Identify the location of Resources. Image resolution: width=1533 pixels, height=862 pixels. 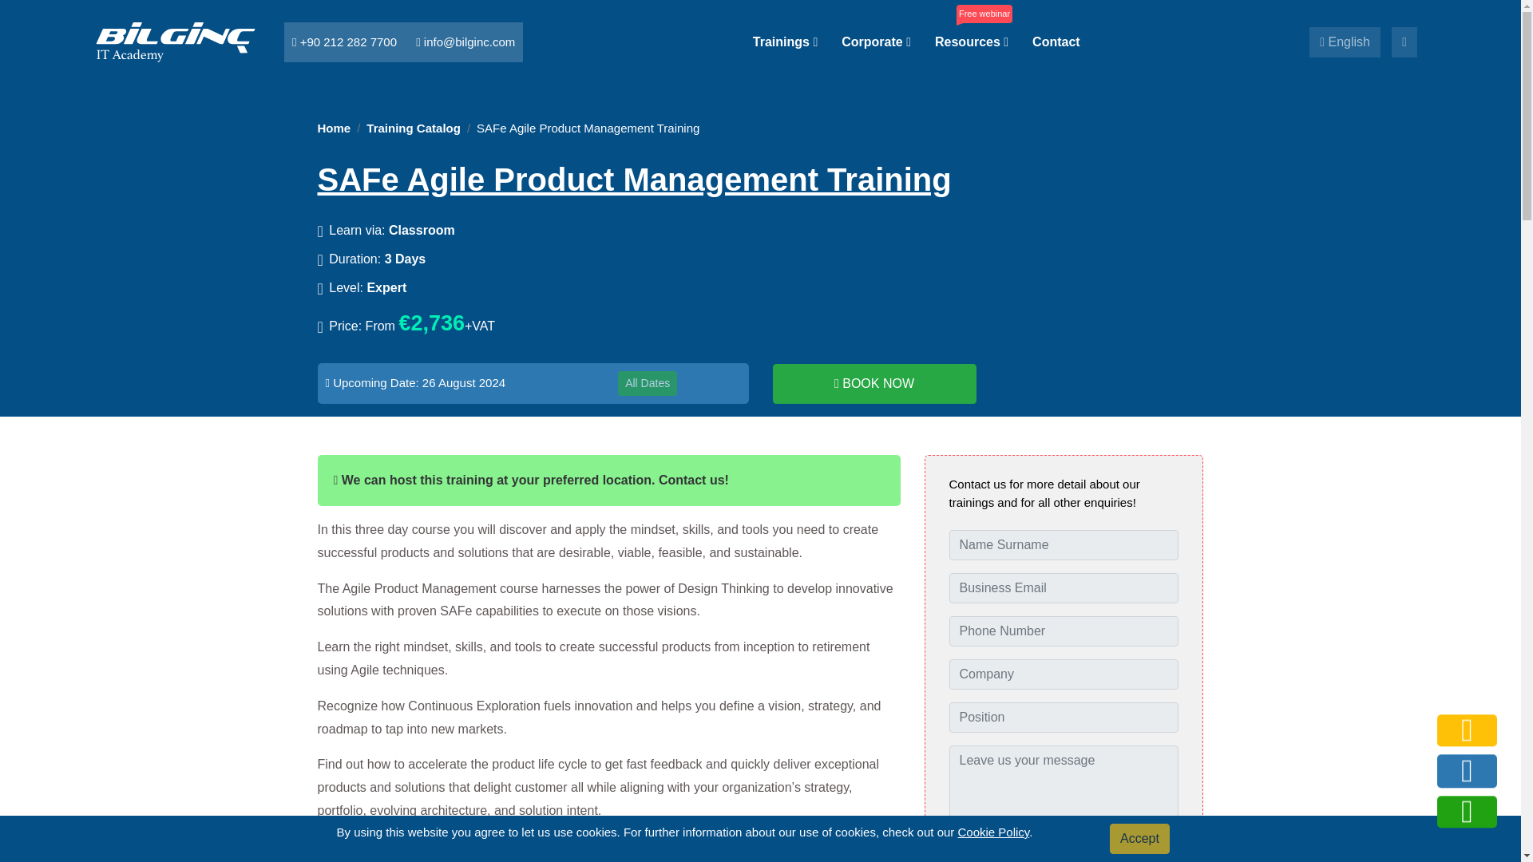
(972, 42).